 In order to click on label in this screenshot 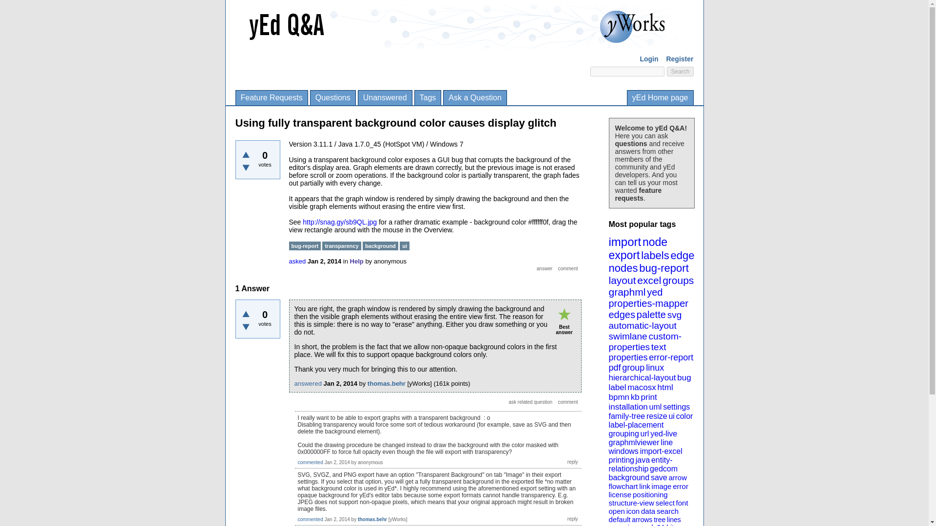, I will do `click(617, 387)`.